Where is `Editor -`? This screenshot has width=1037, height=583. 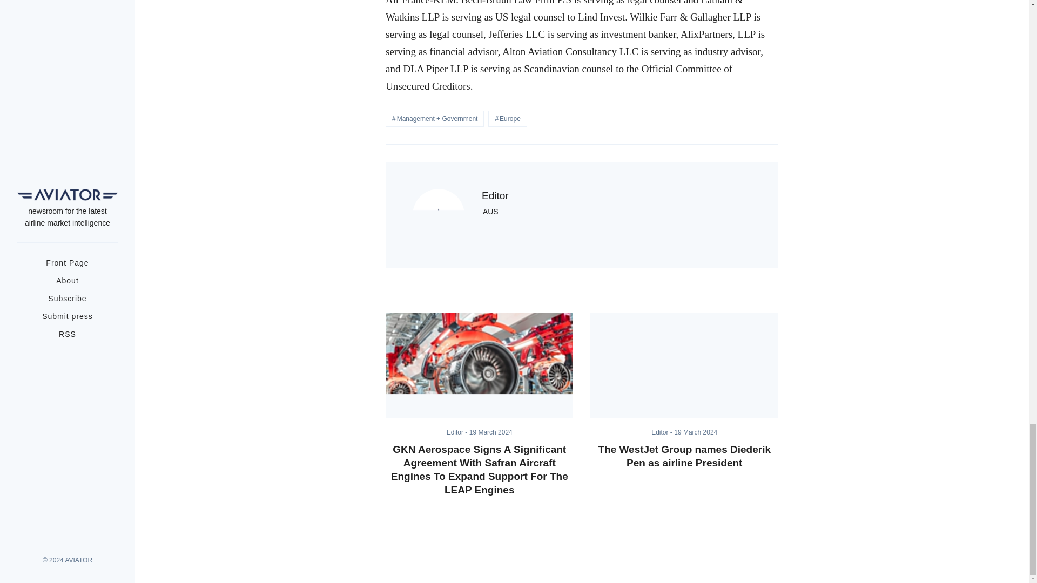
Editor - is located at coordinates (662, 432).